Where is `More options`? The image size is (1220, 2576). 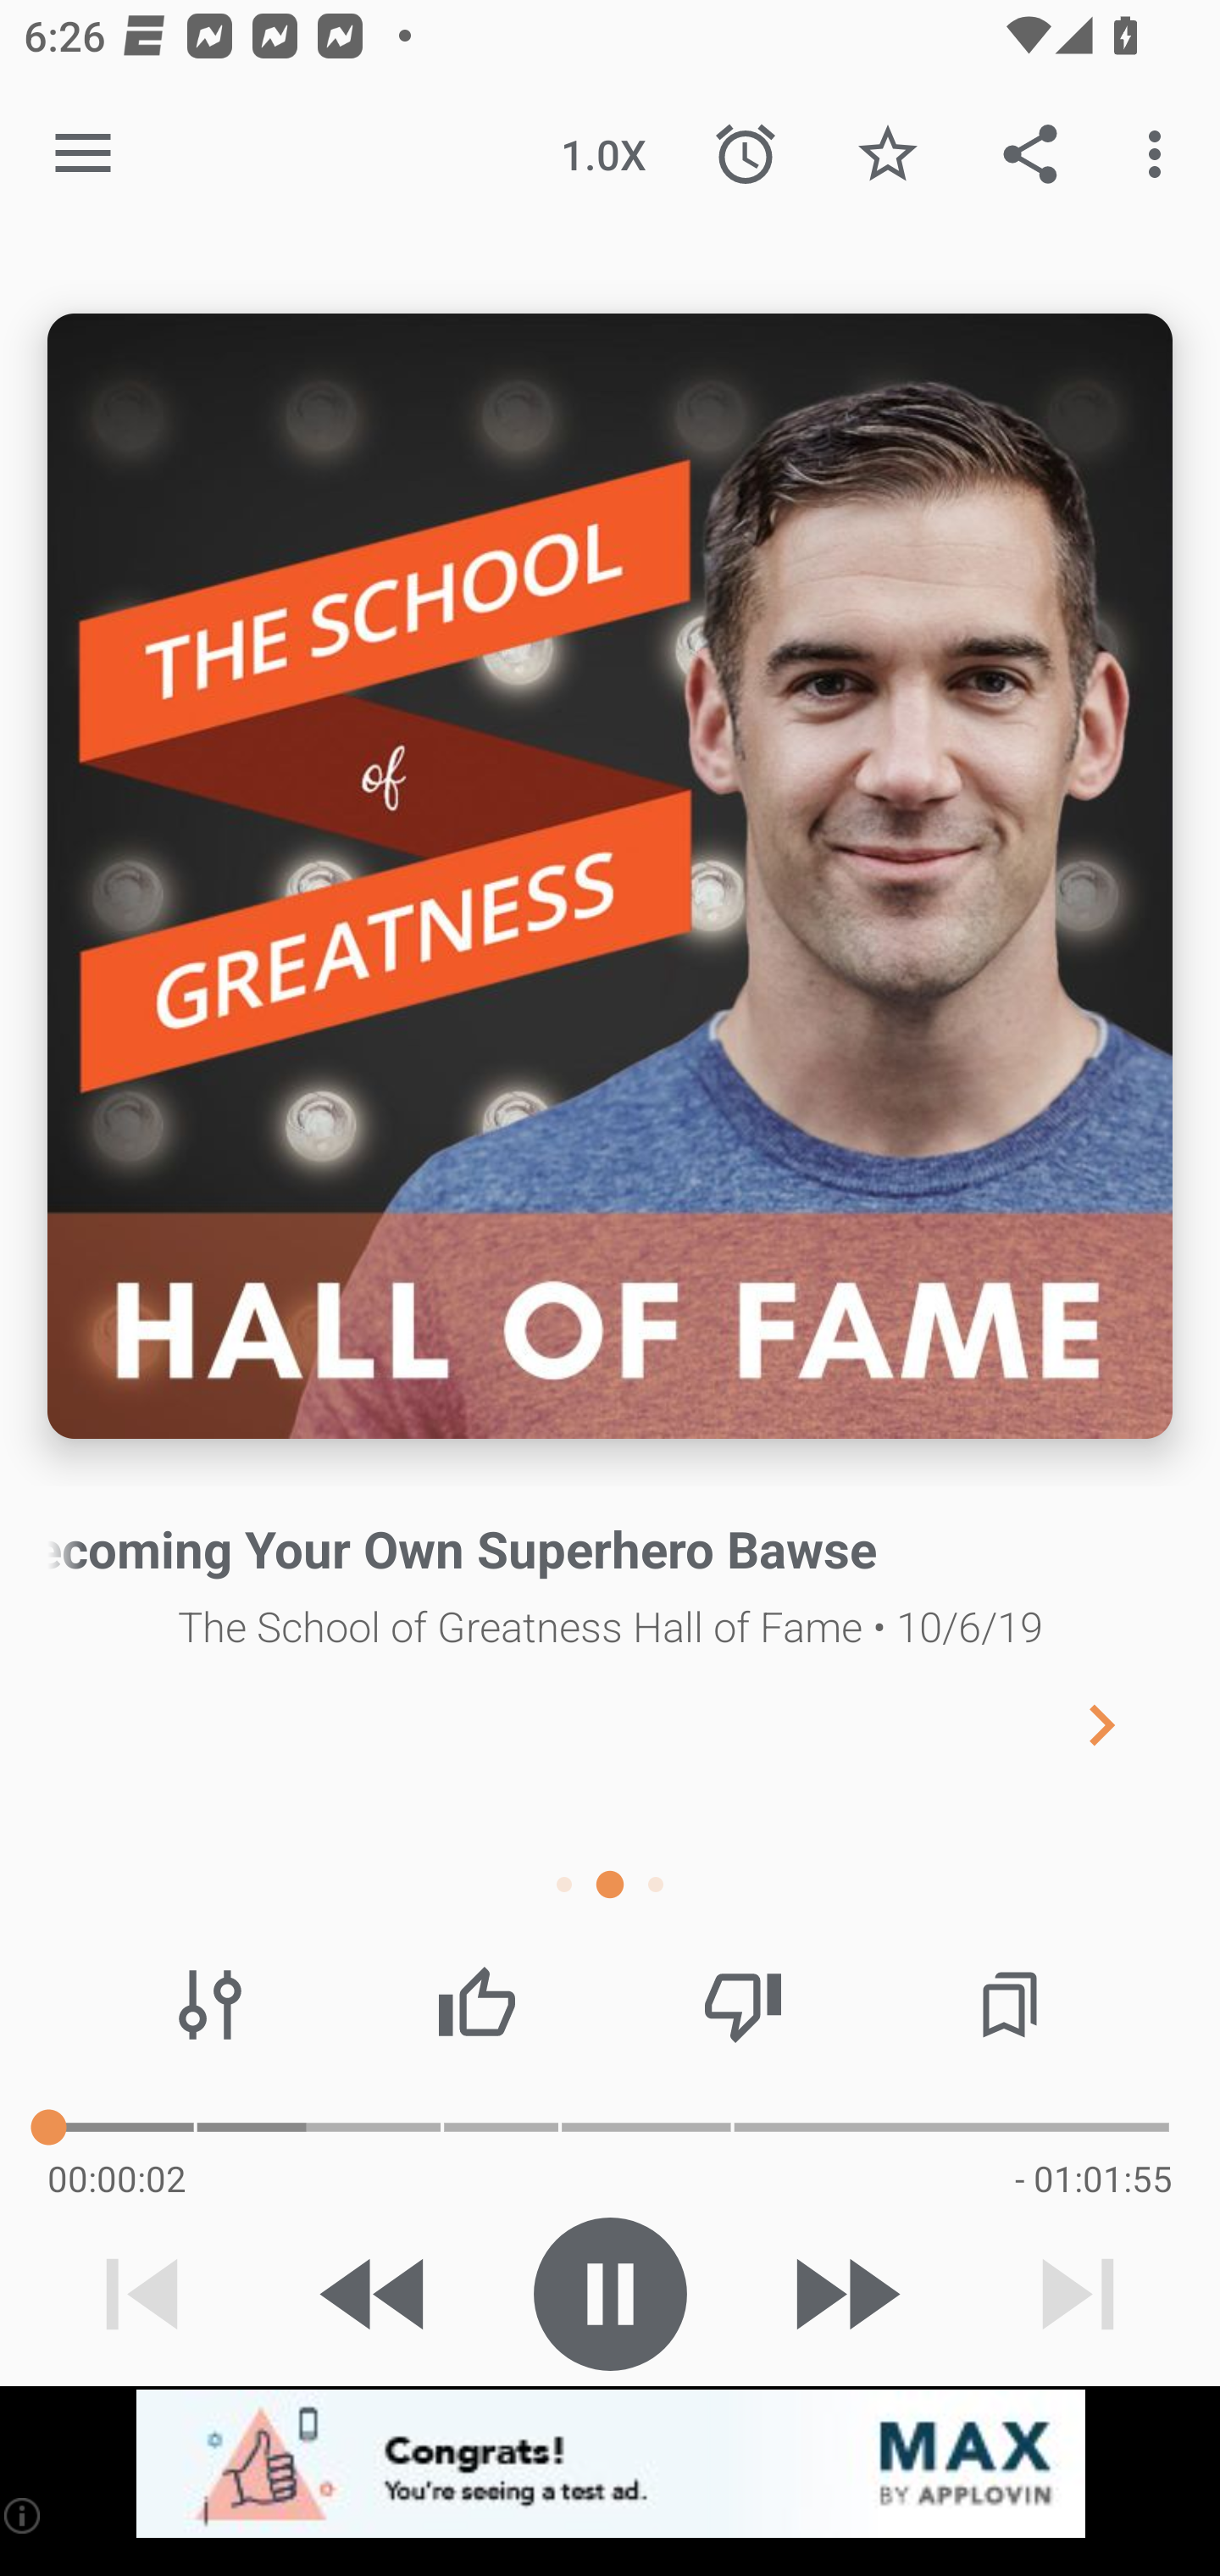
More options is located at coordinates (1161, 154).